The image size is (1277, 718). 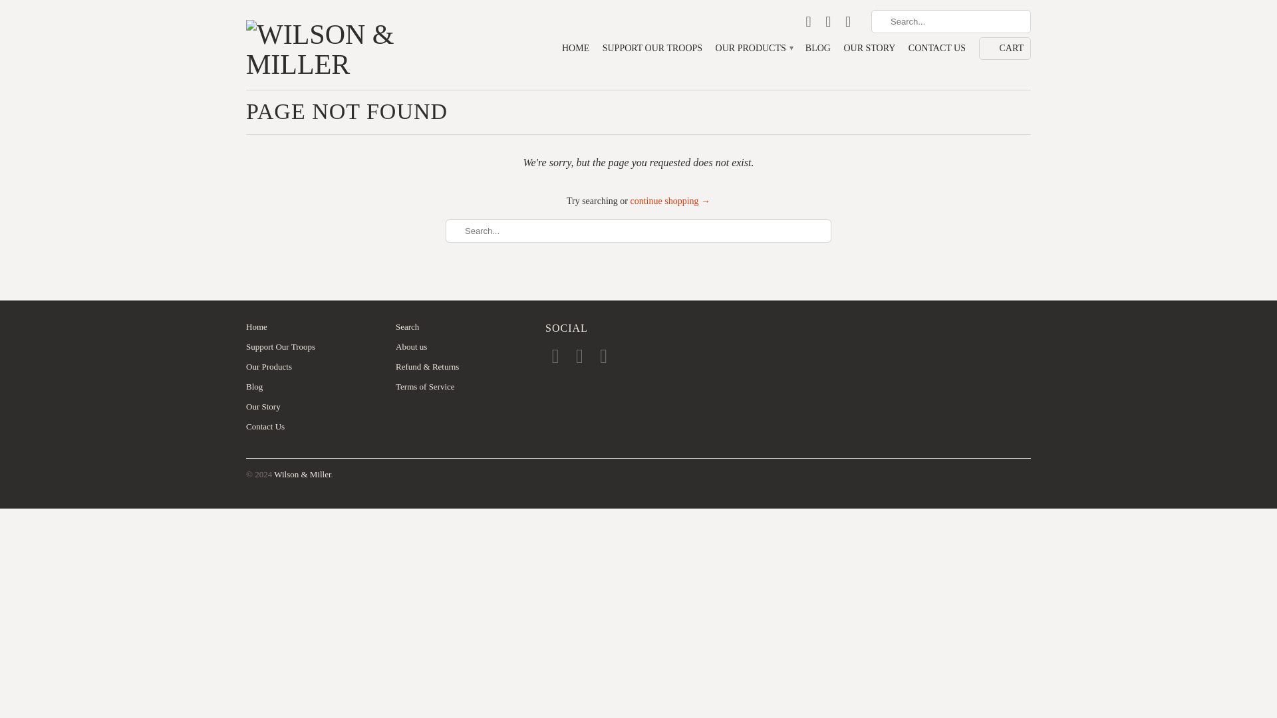 What do you see at coordinates (254, 386) in the screenshot?
I see `Blog` at bounding box center [254, 386].